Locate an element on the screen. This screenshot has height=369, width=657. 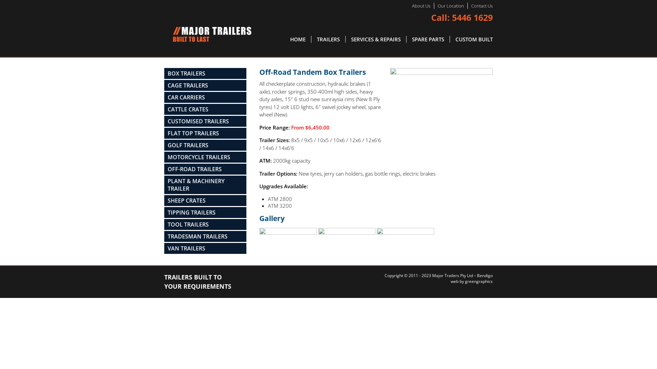
Our Location is located at coordinates (451, 6).